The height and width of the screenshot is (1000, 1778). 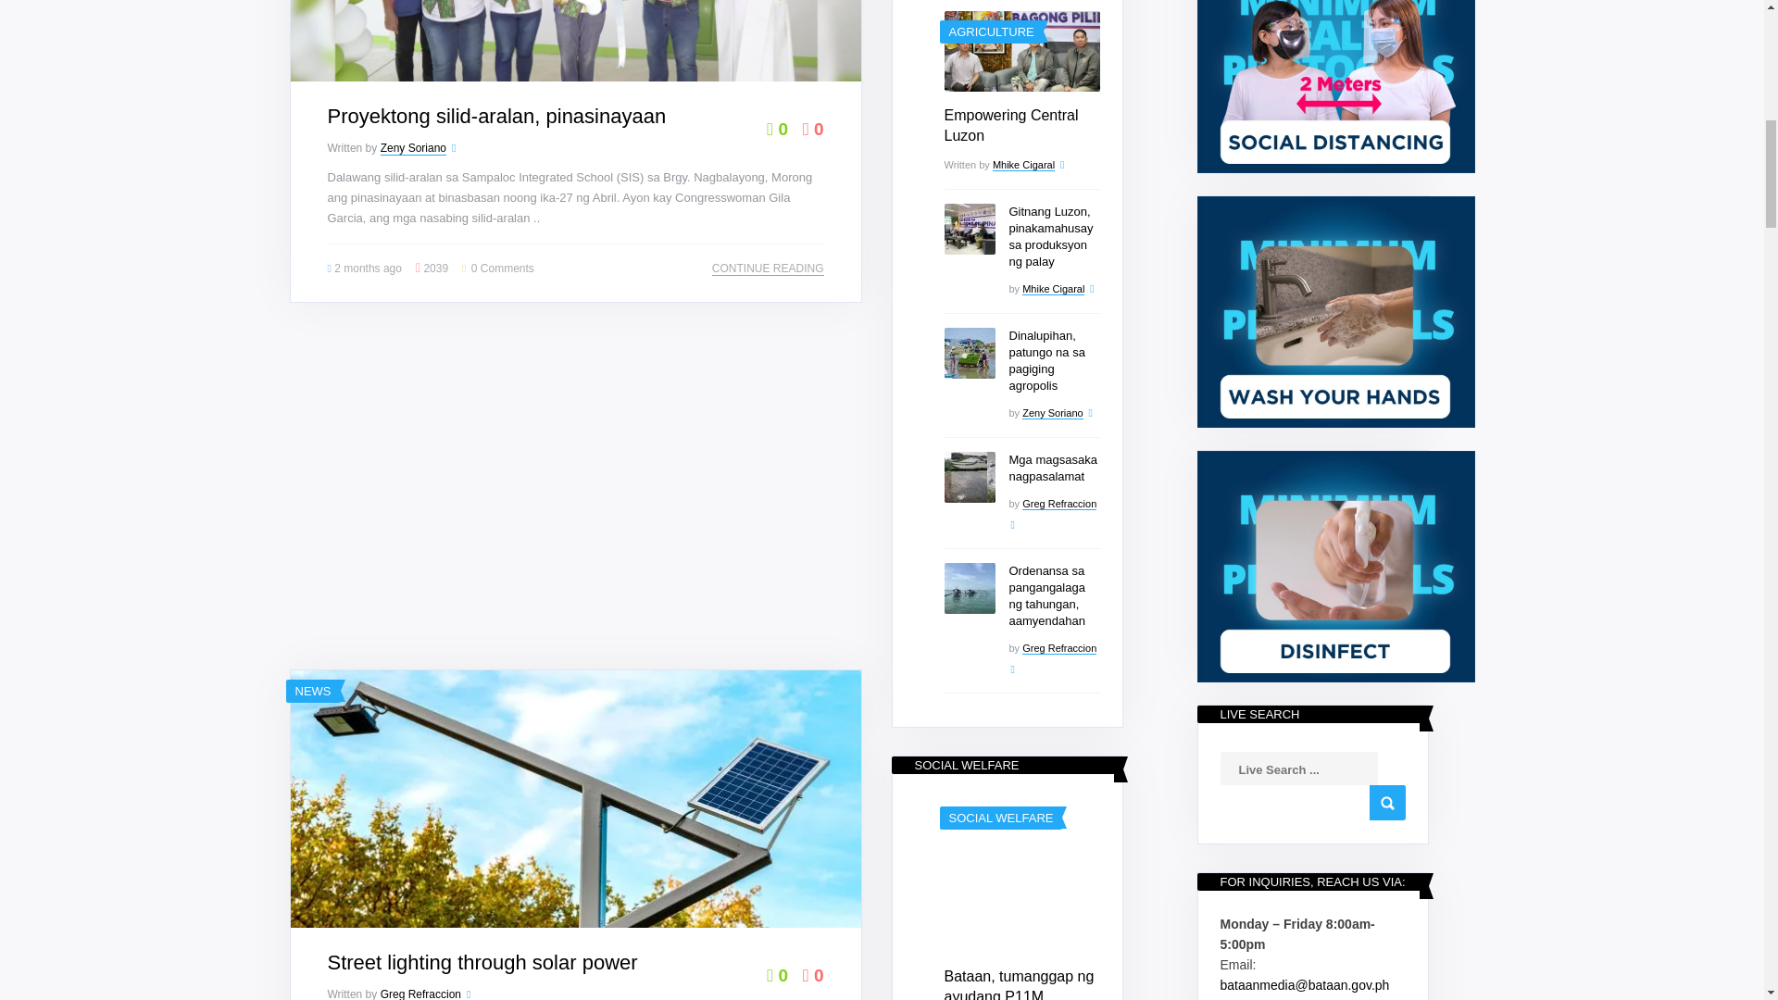 What do you see at coordinates (413, 148) in the screenshot?
I see `Zeny Soriano` at bounding box center [413, 148].